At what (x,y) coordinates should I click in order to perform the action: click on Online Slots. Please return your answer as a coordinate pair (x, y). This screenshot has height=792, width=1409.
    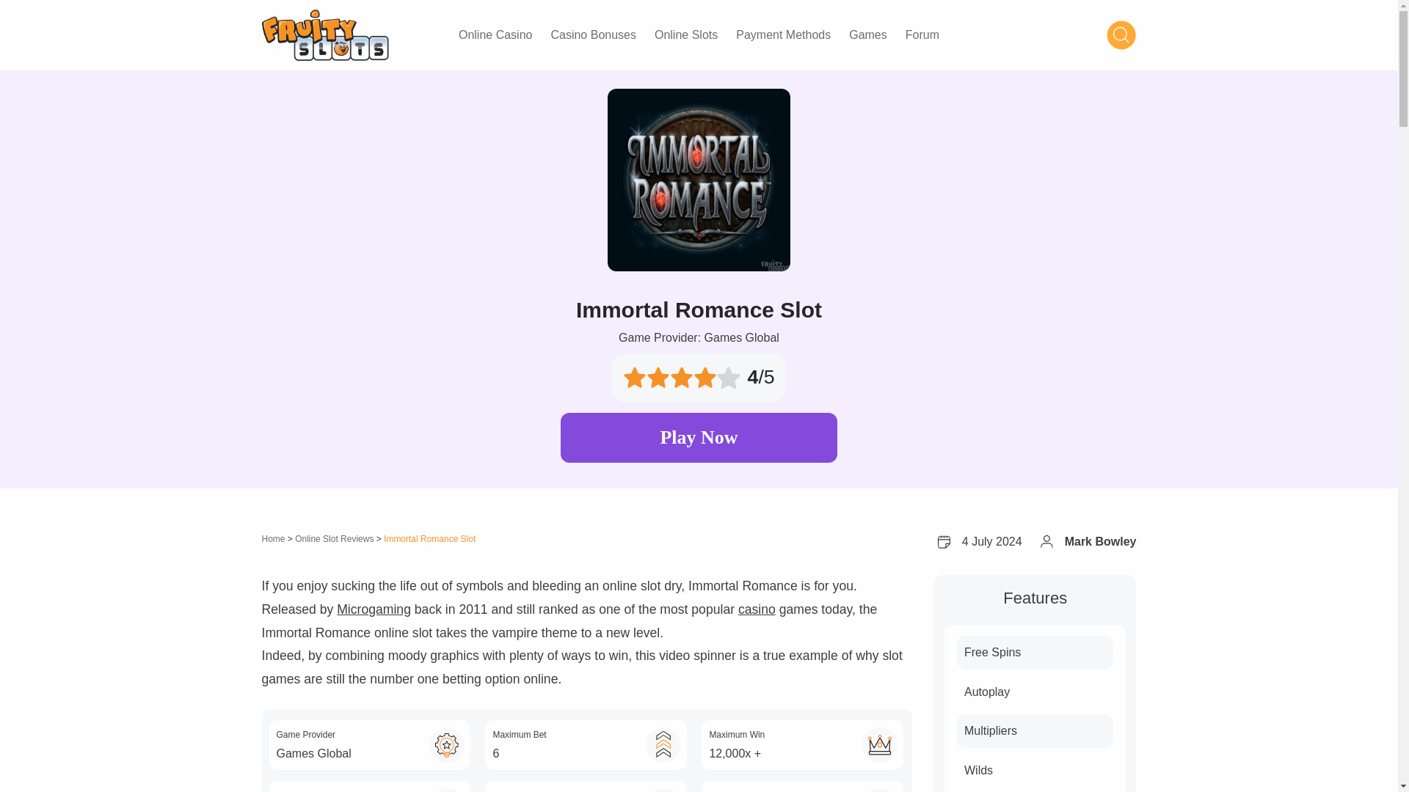
    Looking at the image, I should click on (685, 35).